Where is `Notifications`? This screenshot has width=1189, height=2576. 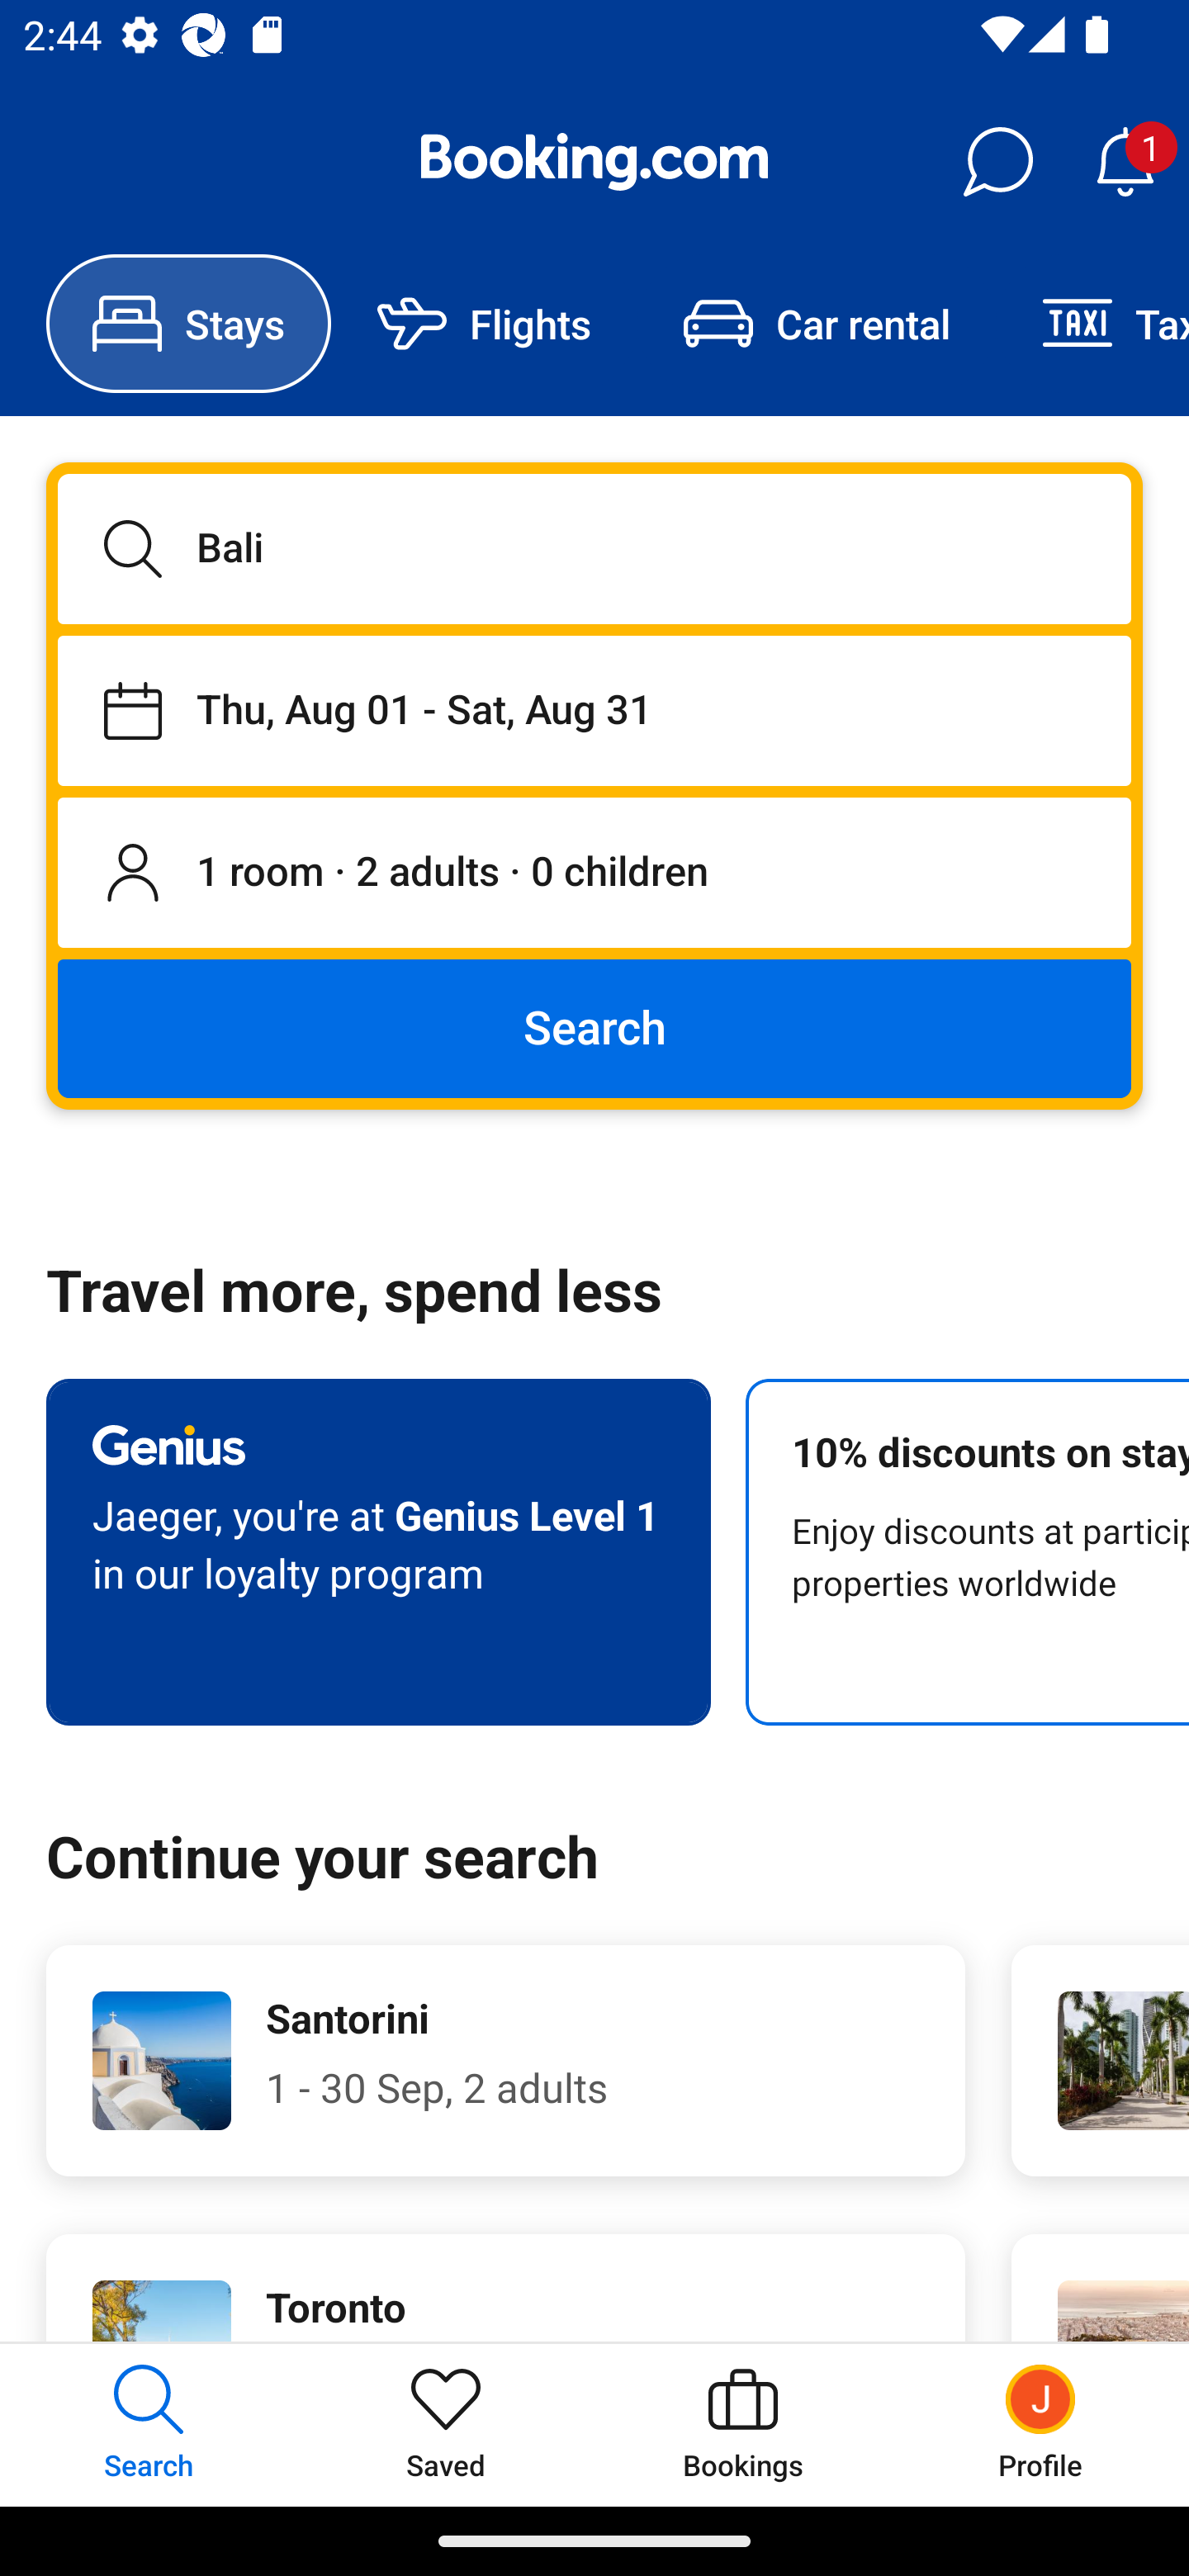
Notifications is located at coordinates (1125, 162).